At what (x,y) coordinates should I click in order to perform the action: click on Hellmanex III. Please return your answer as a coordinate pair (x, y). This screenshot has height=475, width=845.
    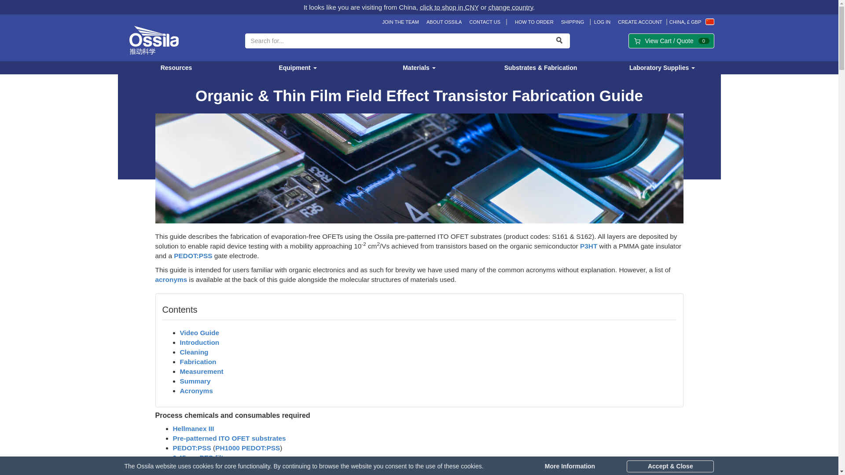
    Looking at the image, I should click on (193, 428).